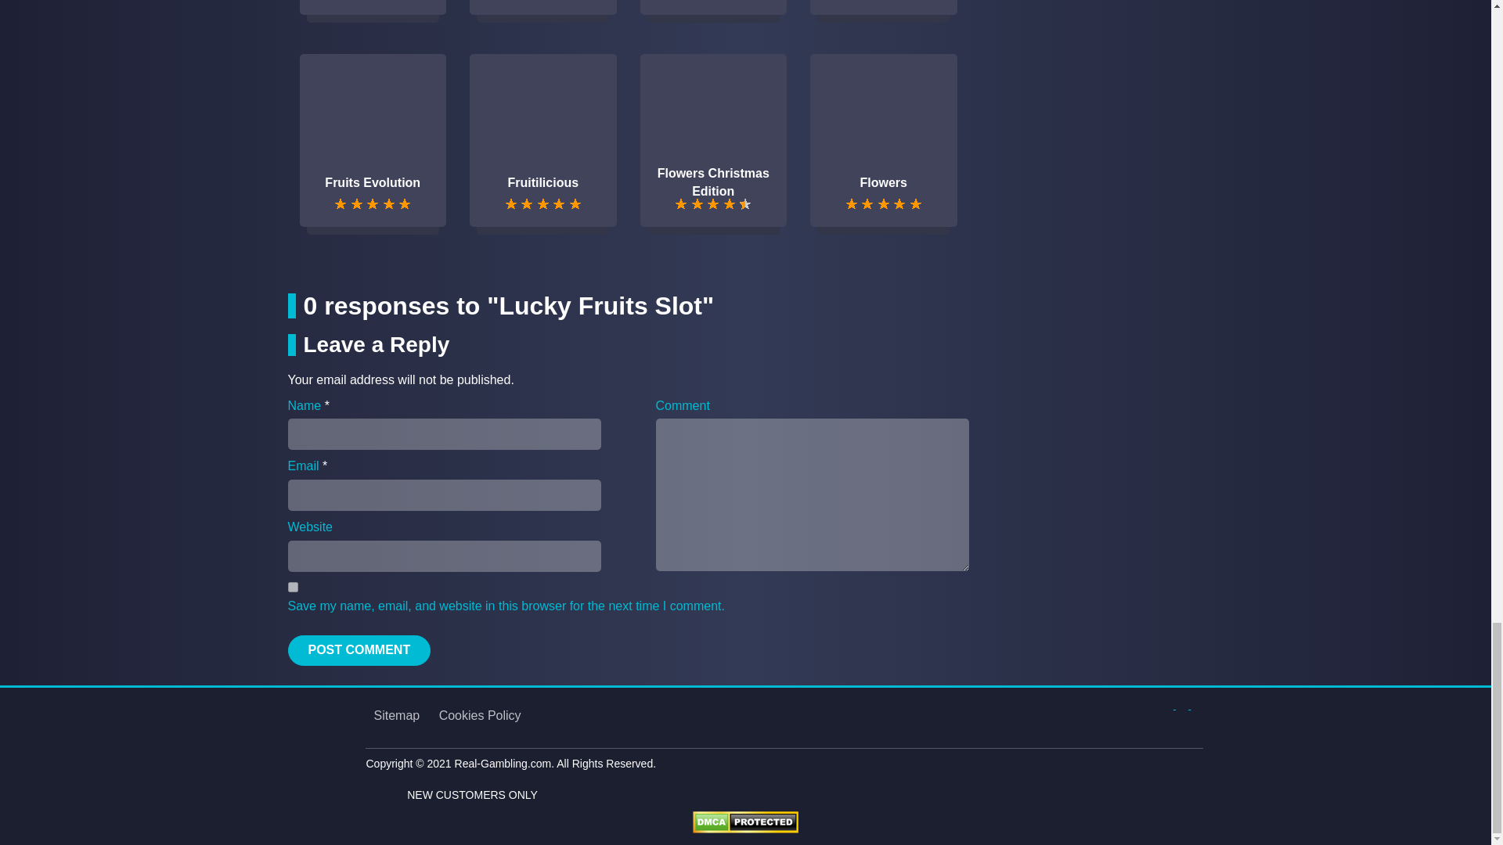  What do you see at coordinates (360, 651) in the screenshot?
I see `Post Comment` at bounding box center [360, 651].